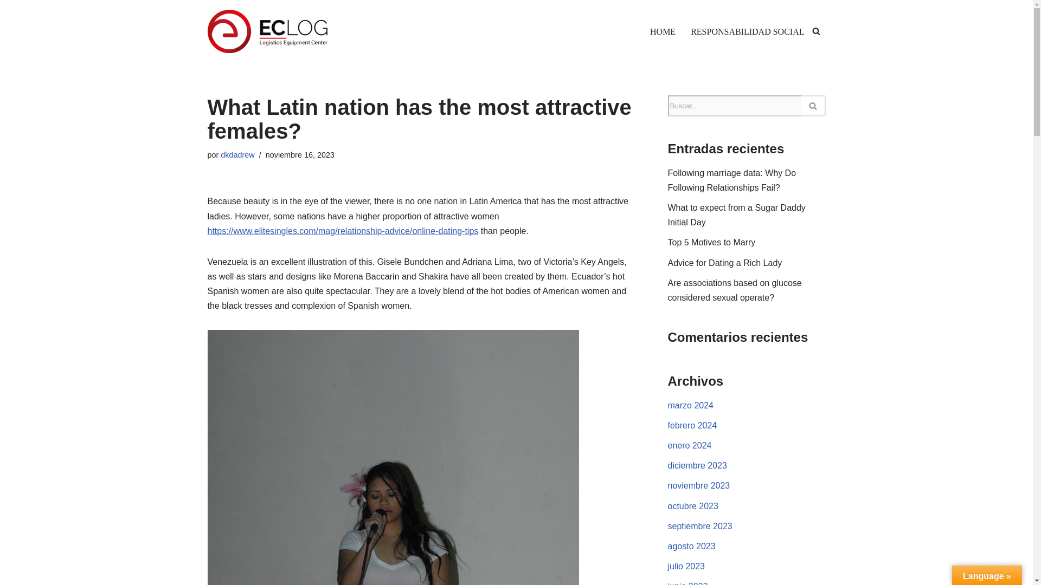 The height and width of the screenshot is (585, 1041). What do you see at coordinates (697, 466) in the screenshot?
I see `diciembre 2023` at bounding box center [697, 466].